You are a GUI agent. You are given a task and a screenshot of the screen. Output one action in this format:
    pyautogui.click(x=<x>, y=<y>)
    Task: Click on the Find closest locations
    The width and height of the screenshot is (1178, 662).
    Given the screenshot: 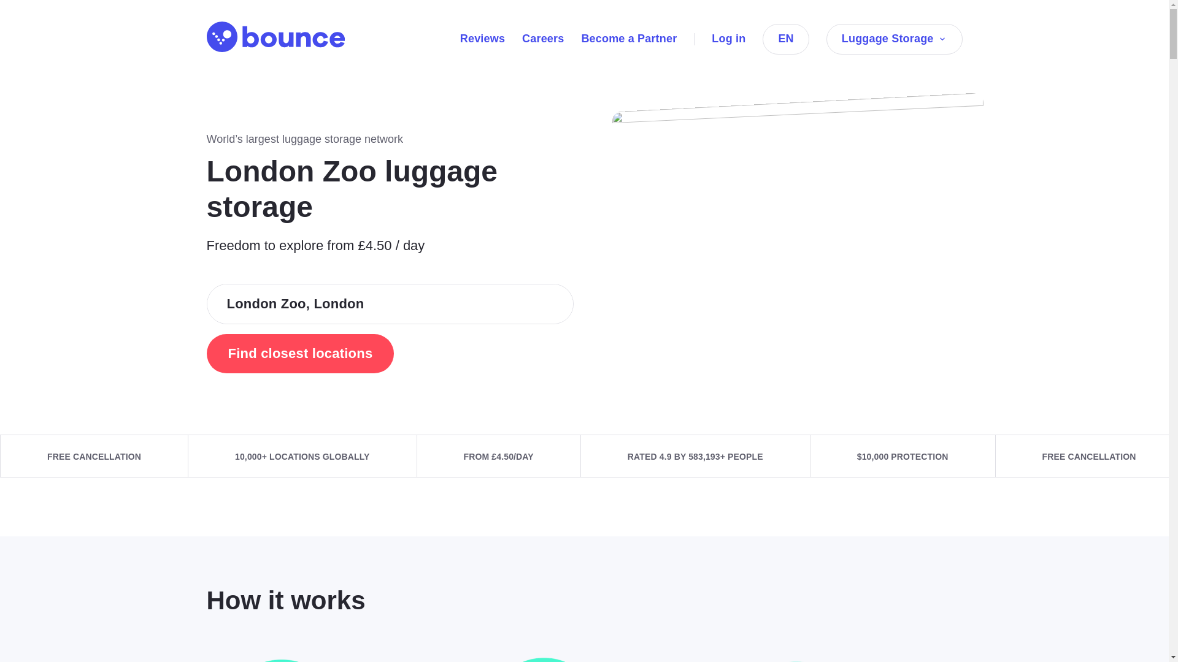 What is the action you would take?
    pyautogui.click(x=299, y=354)
    